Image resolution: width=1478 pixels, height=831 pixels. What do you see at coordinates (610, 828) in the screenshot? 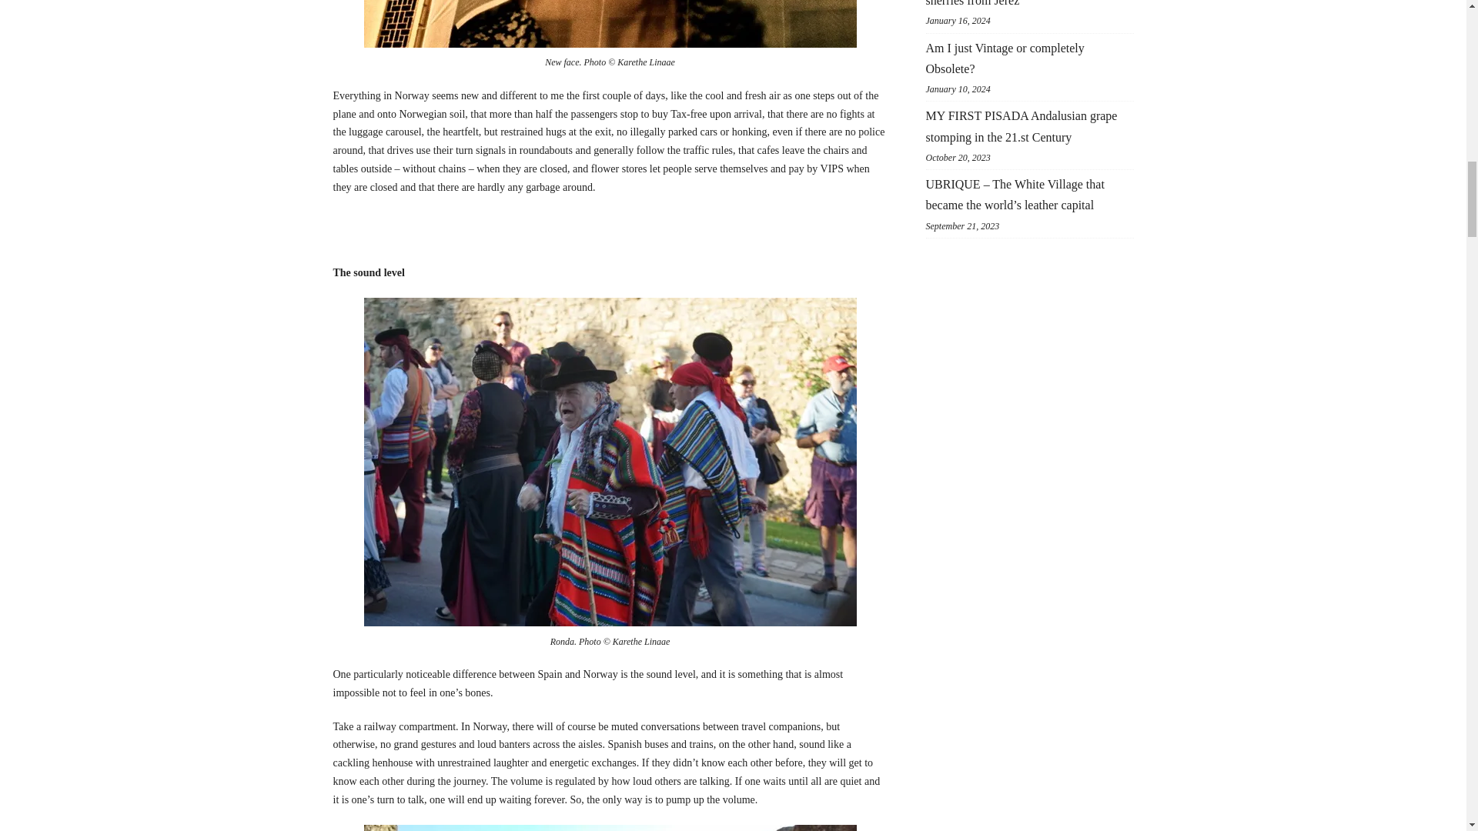
I see `How Spanish have we become?` at bounding box center [610, 828].